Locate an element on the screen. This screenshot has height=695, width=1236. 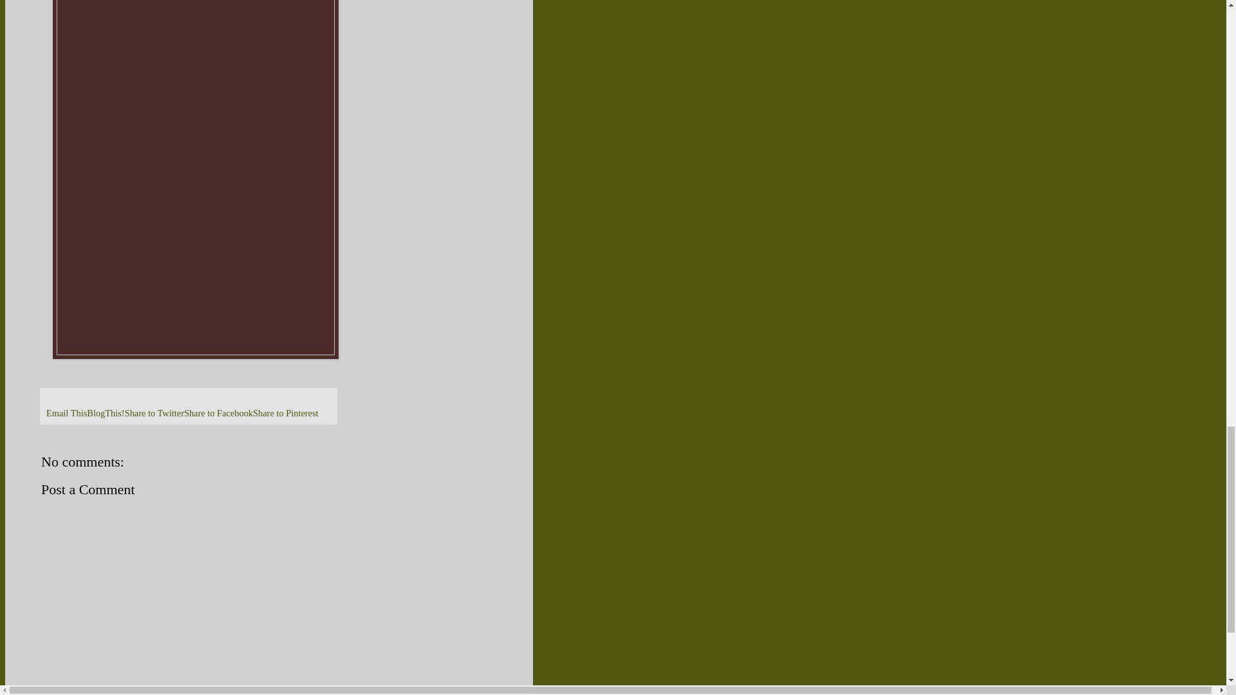
Share to Pinterest is located at coordinates (286, 413).